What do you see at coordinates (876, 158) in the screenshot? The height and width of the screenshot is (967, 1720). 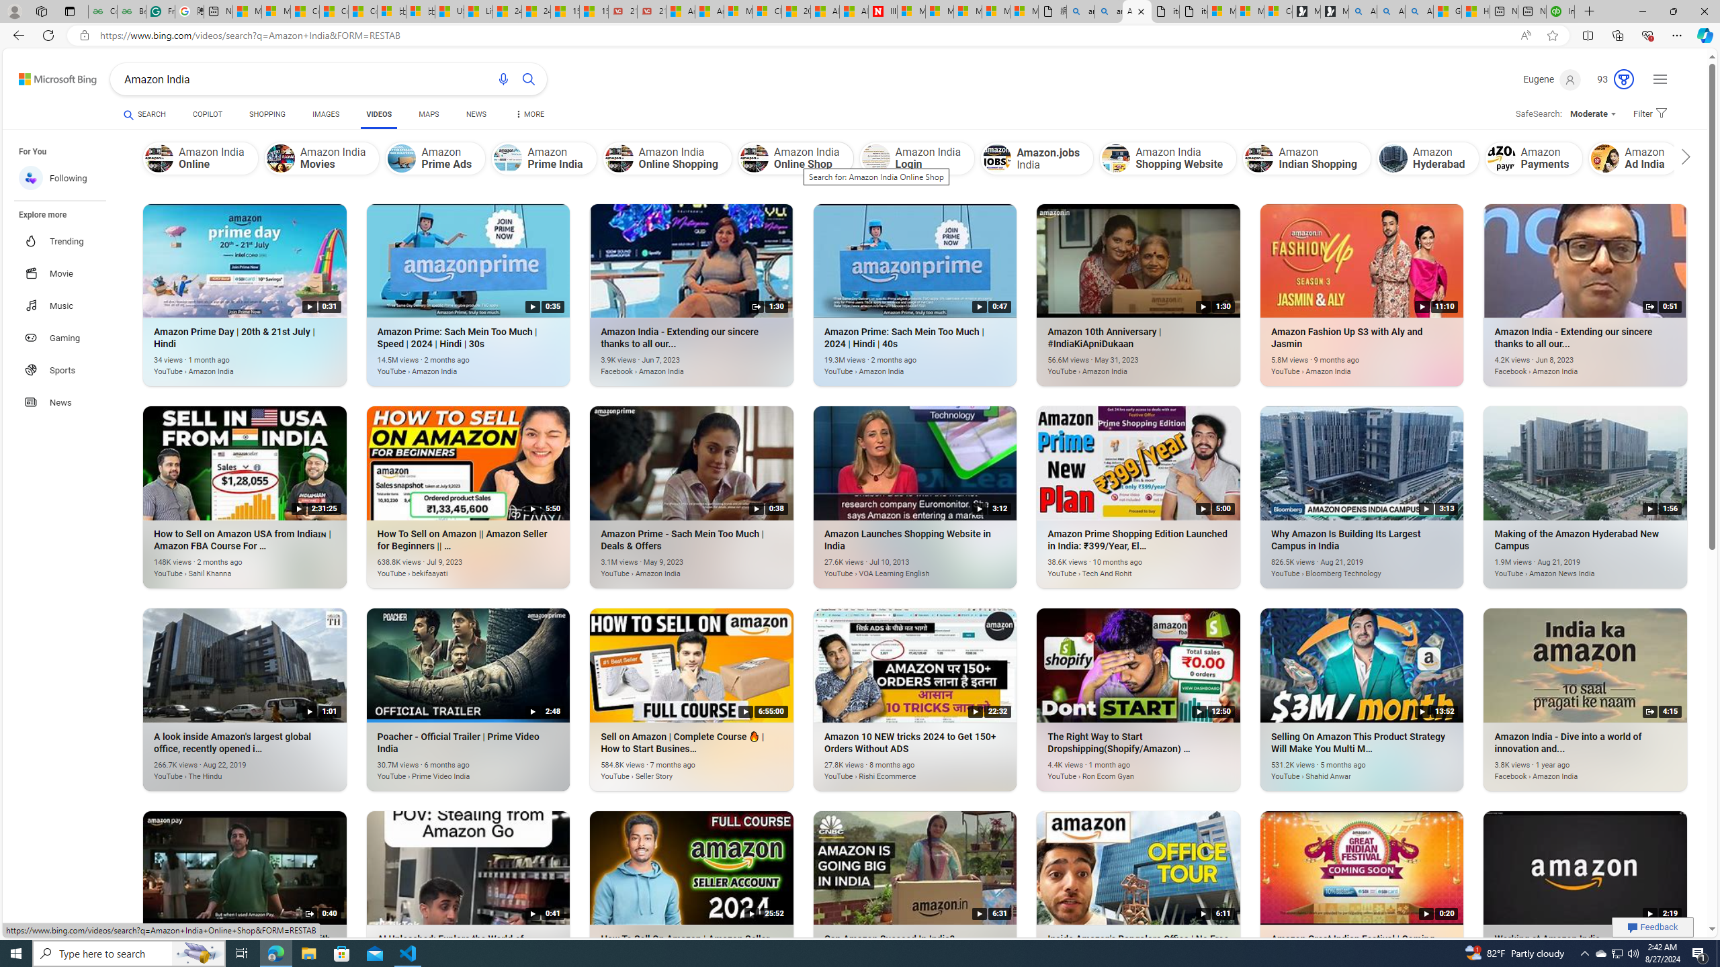 I see `Amazon India Login` at bounding box center [876, 158].